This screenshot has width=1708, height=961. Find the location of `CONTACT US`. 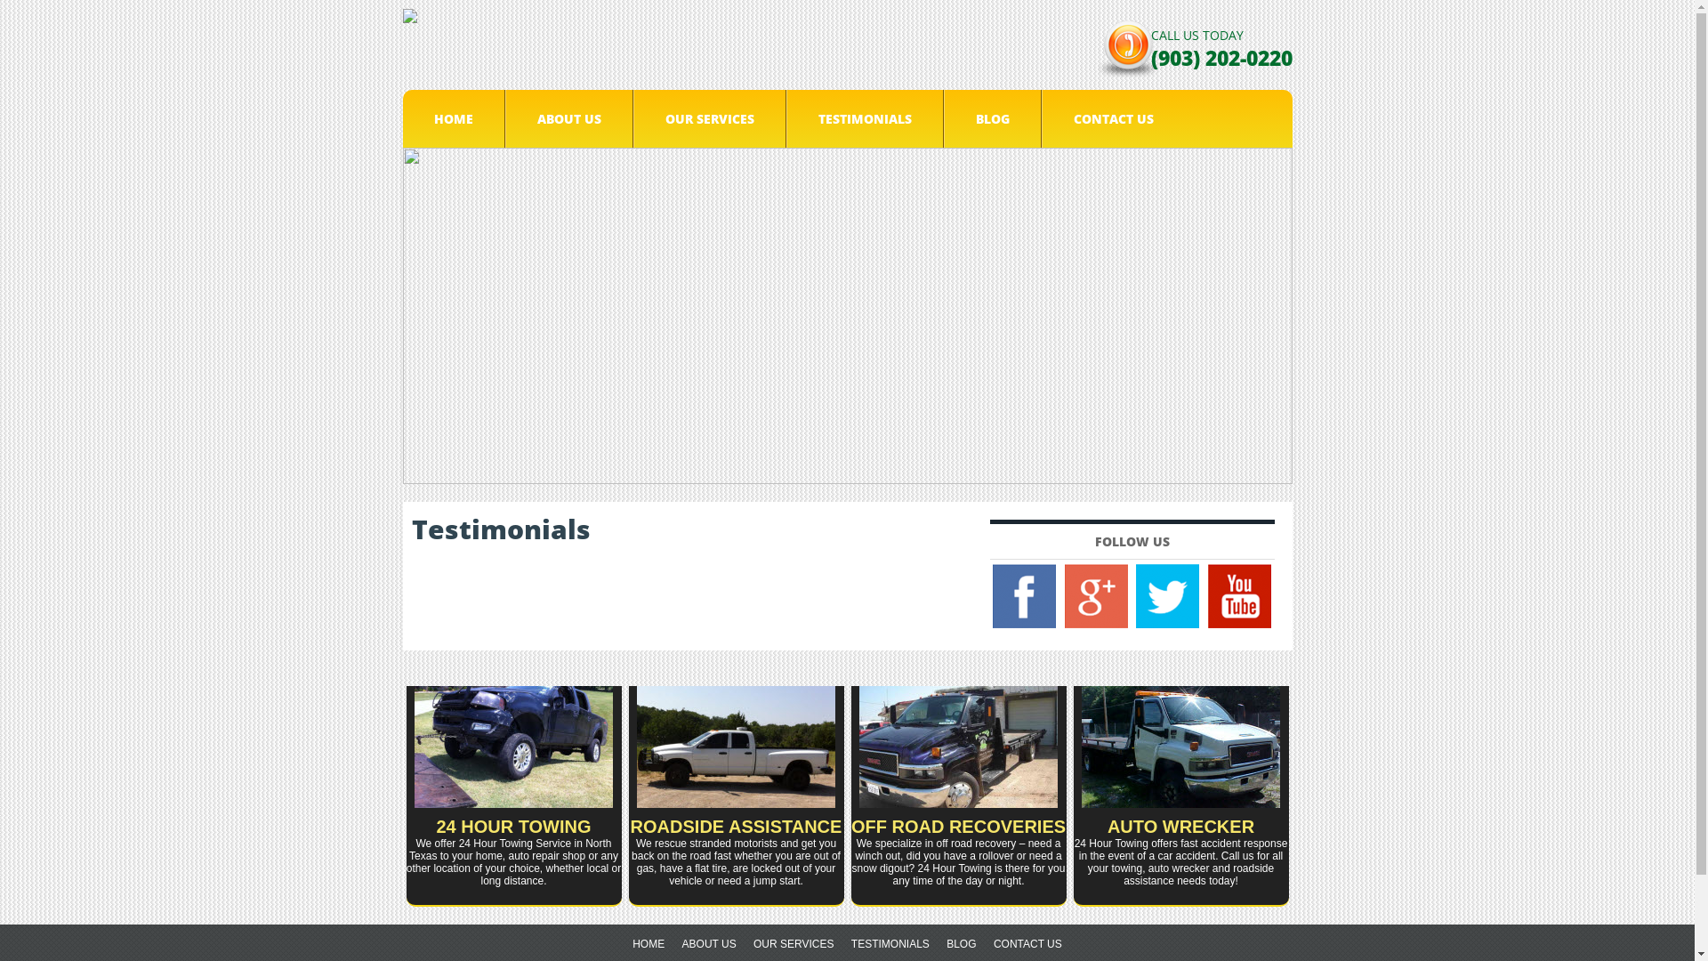

CONTACT US is located at coordinates (1028, 944).